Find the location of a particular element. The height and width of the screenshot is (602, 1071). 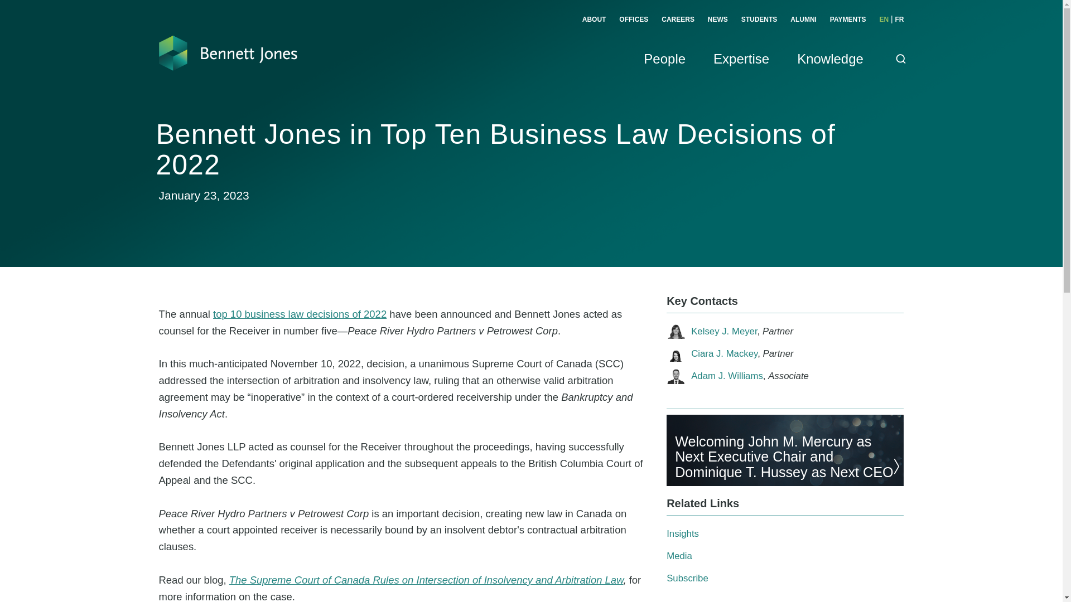

People is located at coordinates (664, 71).